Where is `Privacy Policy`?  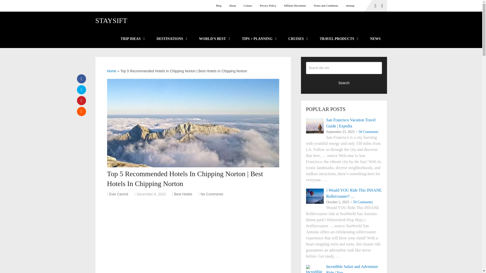 Privacy Policy is located at coordinates (268, 6).